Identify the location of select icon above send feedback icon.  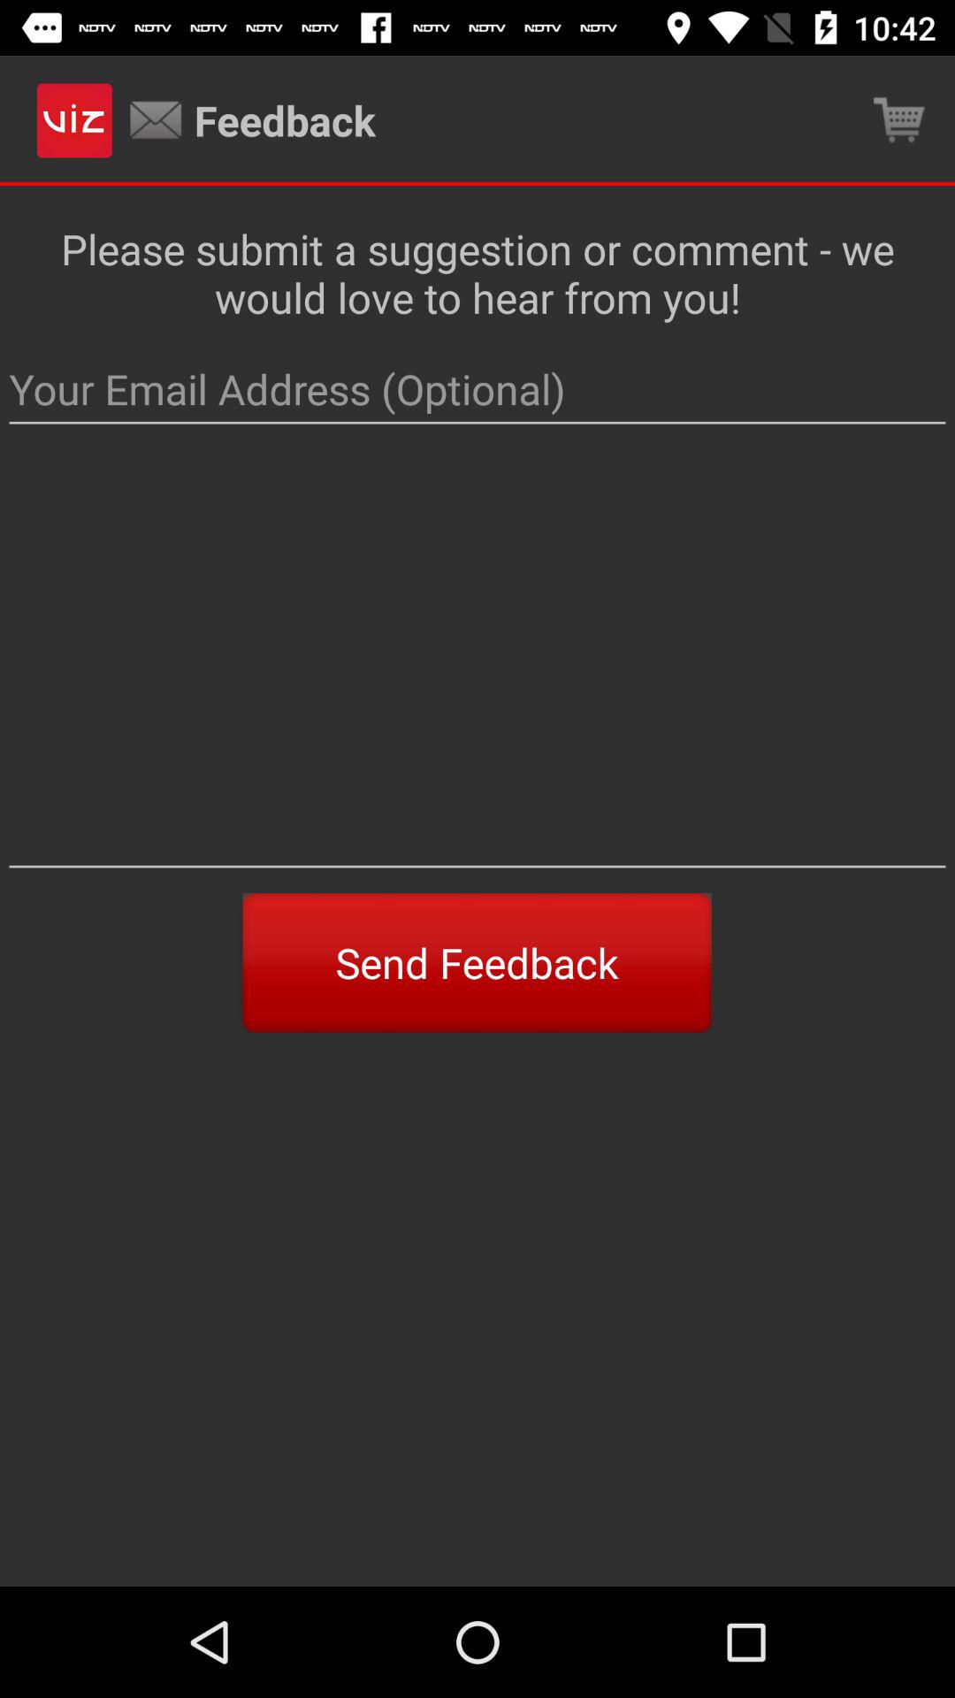
(477, 664).